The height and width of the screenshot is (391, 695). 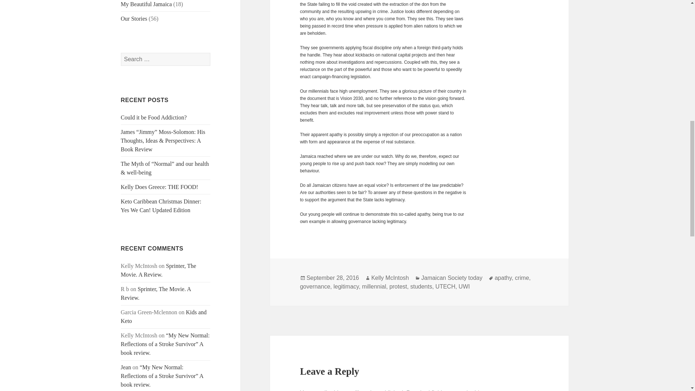 I want to click on Sprinter, The Movie. A Review., so click(x=156, y=293).